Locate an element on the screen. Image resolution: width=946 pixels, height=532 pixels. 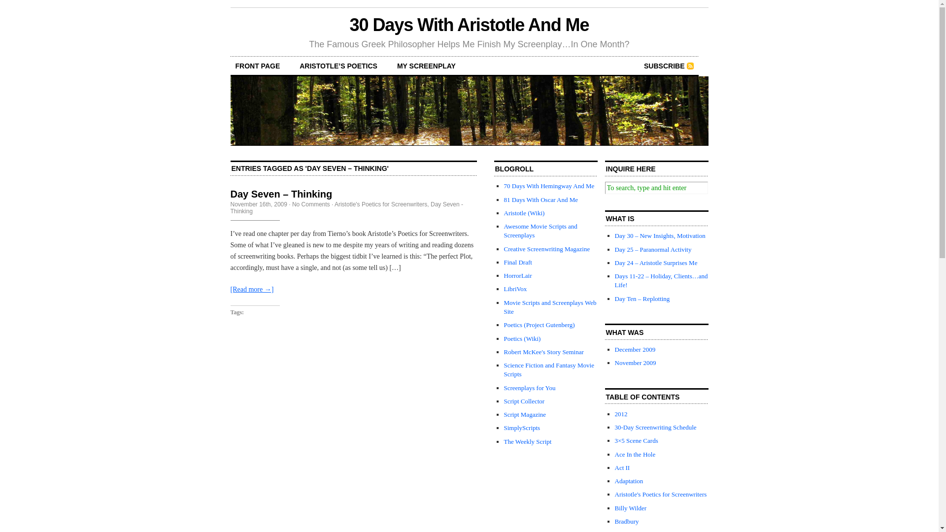
Aristotle (Wiki) is located at coordinates (524, 213).